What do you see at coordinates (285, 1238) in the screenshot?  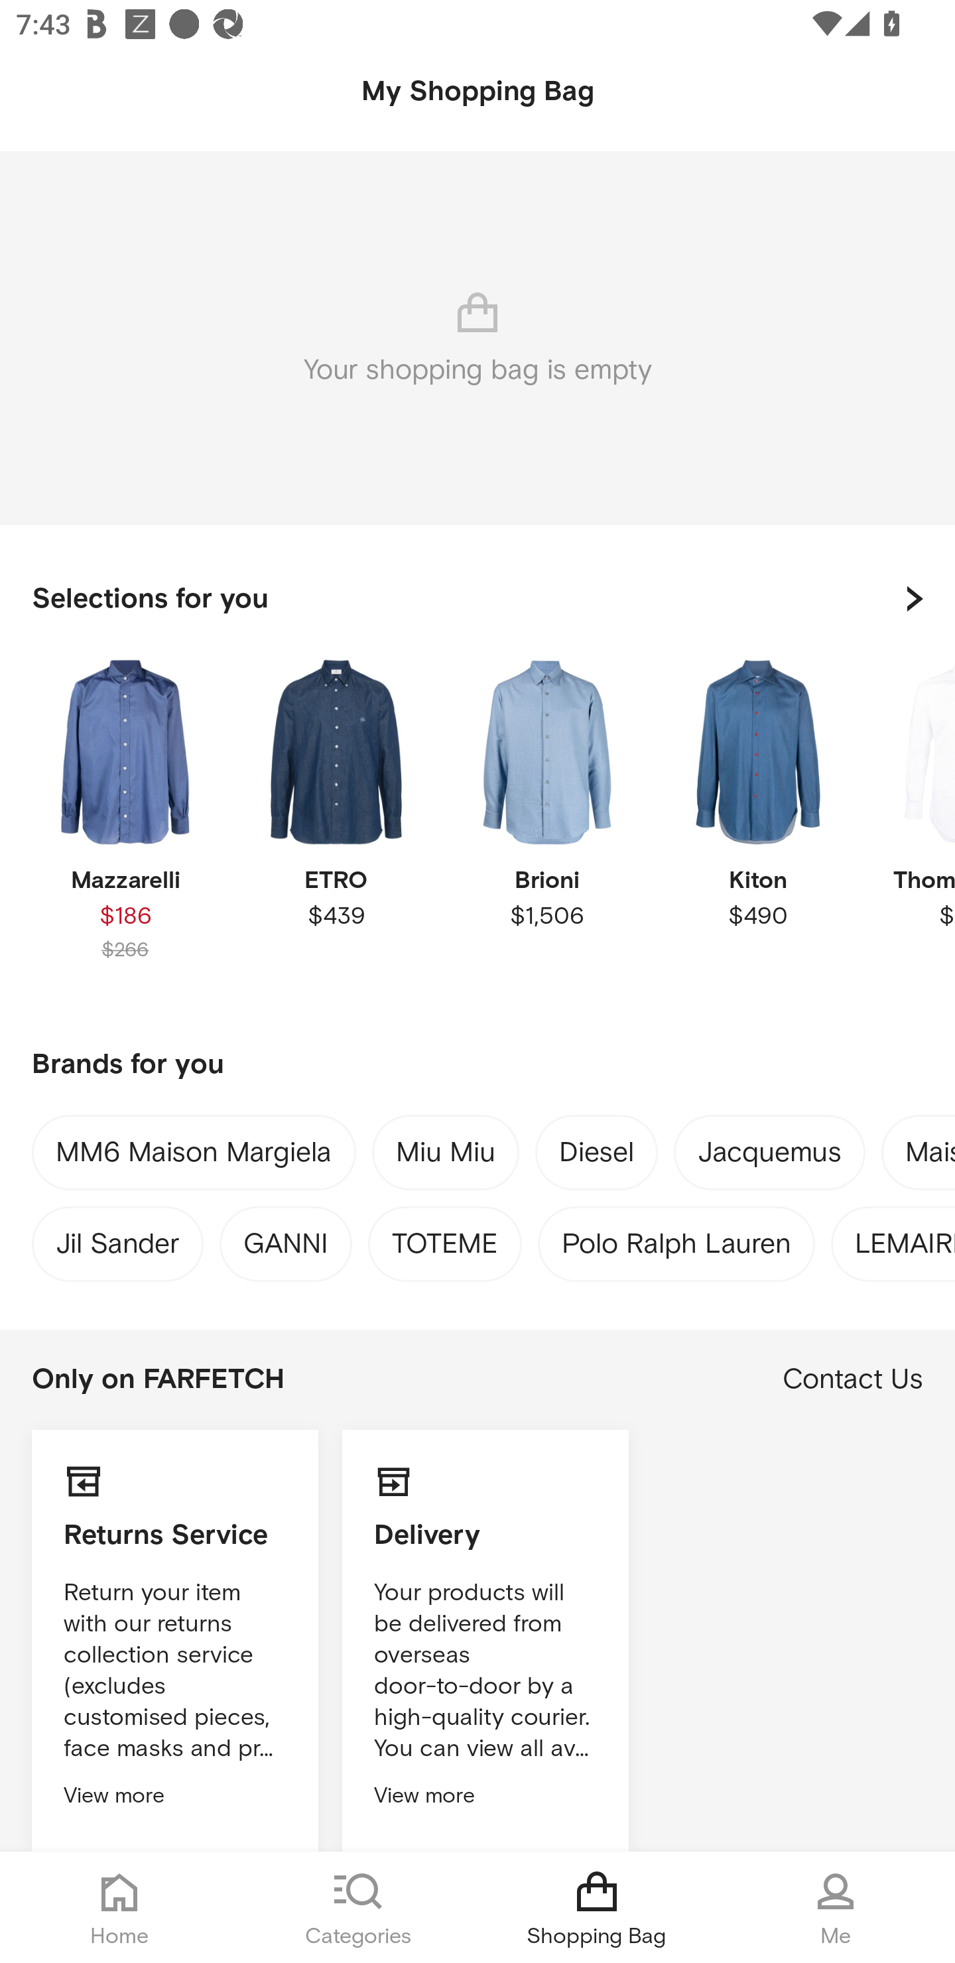 I see `GANNI` at bounding box center [285, 1238].